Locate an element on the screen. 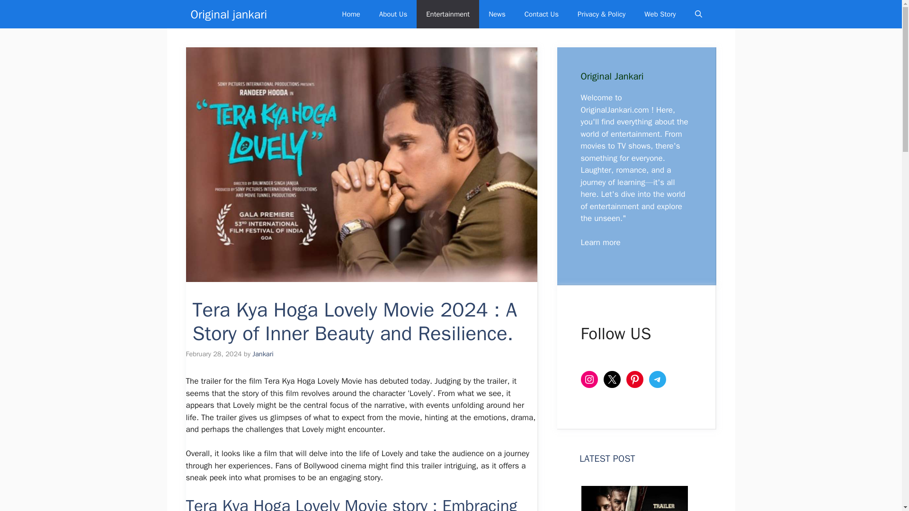  View all posts by Jankari is located at coordinates (263, 354).